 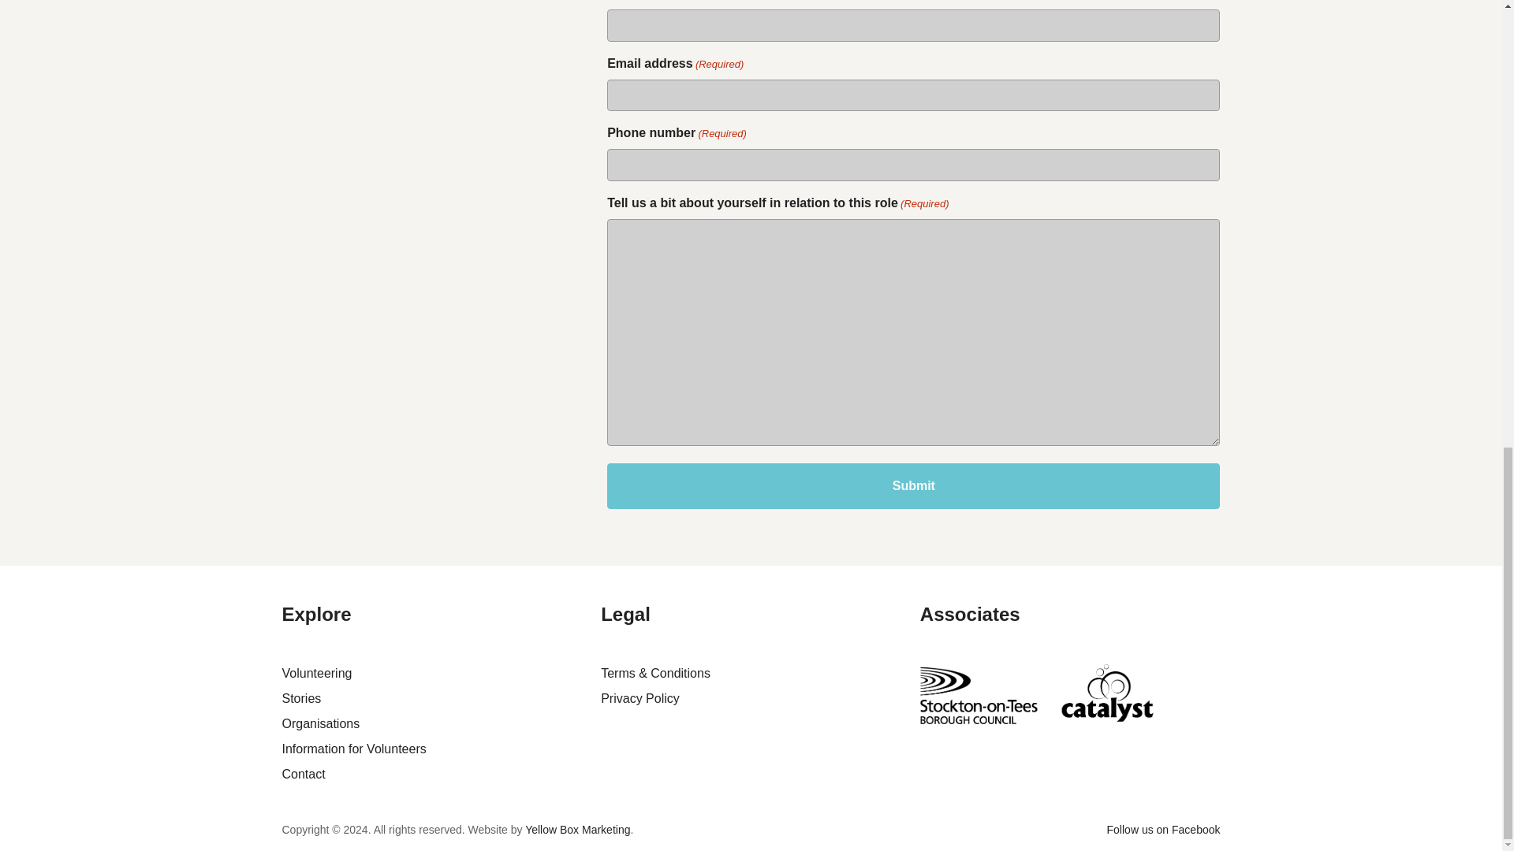 What do you see at coordinates (577, 829) in the screenshot?
I see `Yellow Box Marketing` at bounding box center [577, 829].